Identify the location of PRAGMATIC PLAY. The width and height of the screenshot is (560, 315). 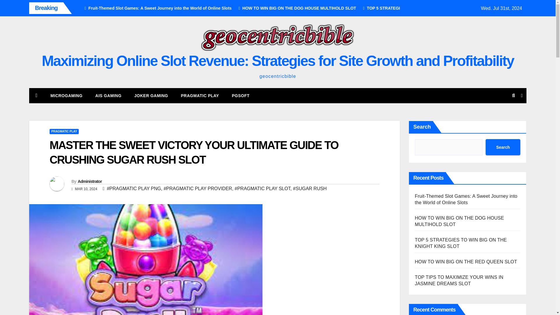
(200, 96).